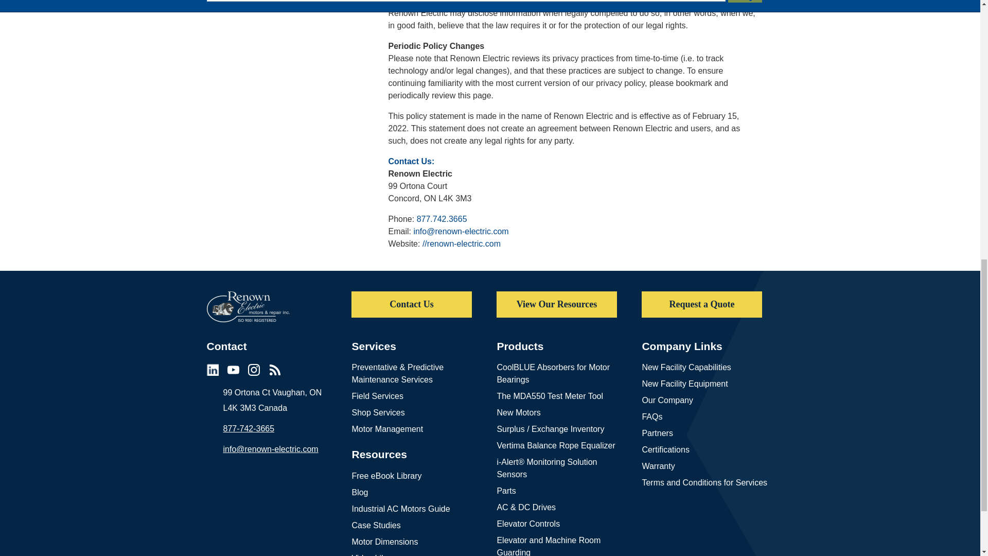 Image resolution: width=988 pixels, height=556 pixels. What do you see at coordinates (275, 370) in the screenshot?
I see `Blogs` at bounding box center [275, 370].